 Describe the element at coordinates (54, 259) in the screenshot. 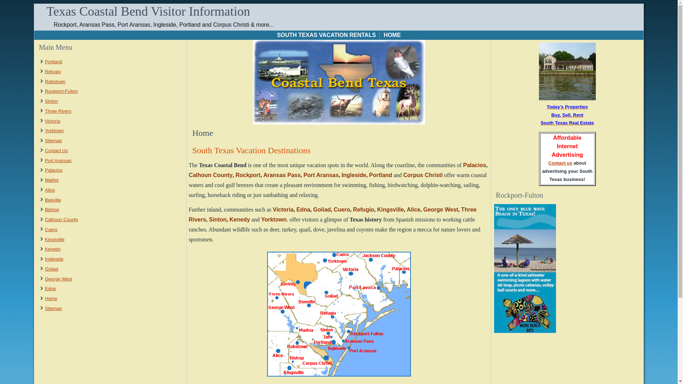

I see `Ingleside` at that location.